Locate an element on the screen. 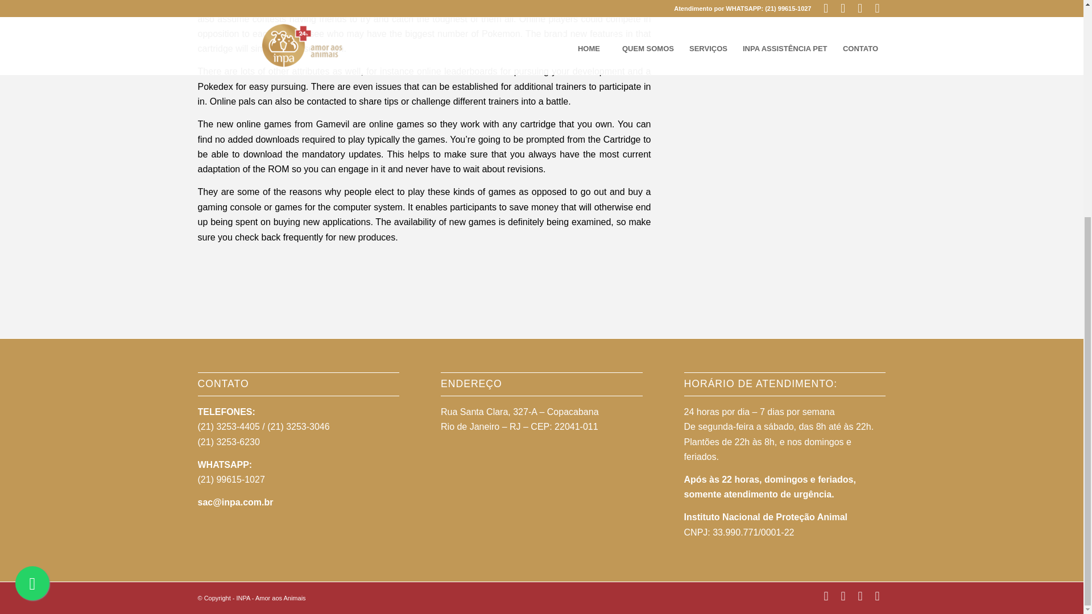  Facebook is located at coordinates (826, 596).